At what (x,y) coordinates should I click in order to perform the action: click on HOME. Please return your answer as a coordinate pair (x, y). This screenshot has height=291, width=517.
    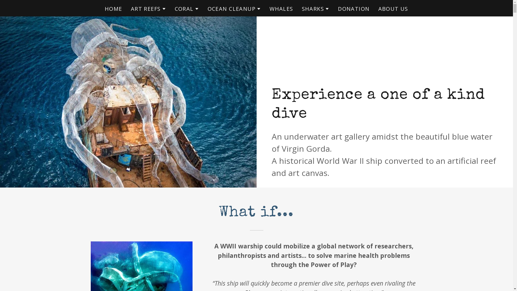
    Looking at the image, I should click on (114, 9).